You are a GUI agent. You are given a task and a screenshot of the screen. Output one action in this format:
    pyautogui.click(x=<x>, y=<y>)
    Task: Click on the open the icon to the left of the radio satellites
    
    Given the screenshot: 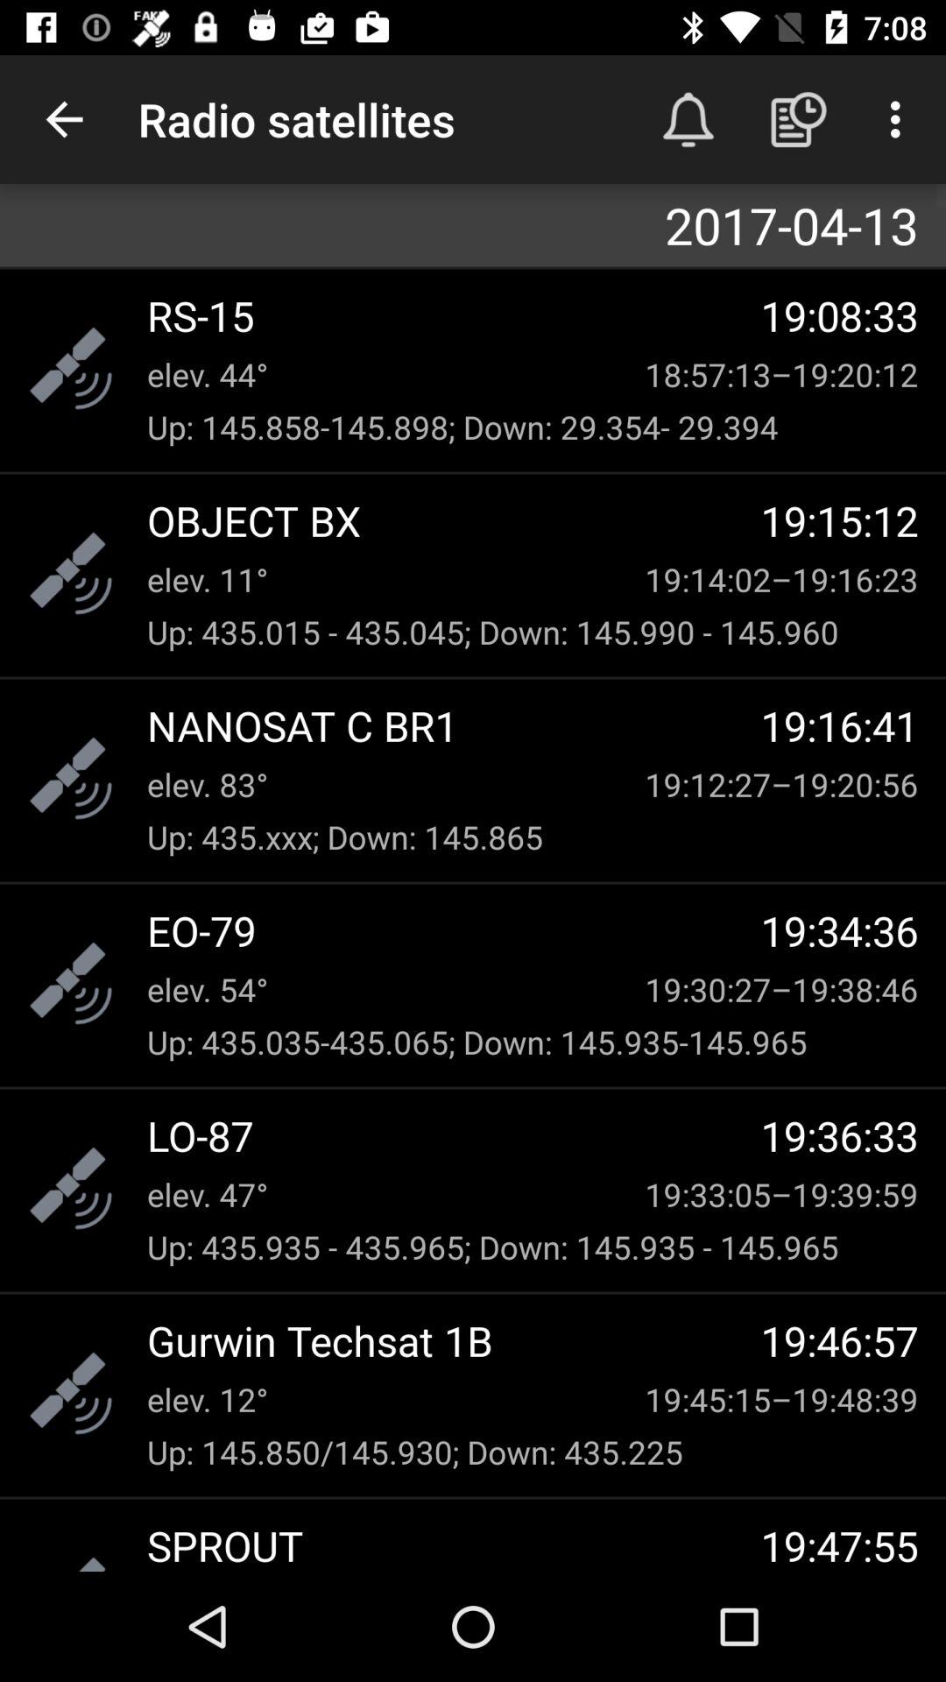 What is the action you would take?
    pyautogui.click(x=64, y=119)
    